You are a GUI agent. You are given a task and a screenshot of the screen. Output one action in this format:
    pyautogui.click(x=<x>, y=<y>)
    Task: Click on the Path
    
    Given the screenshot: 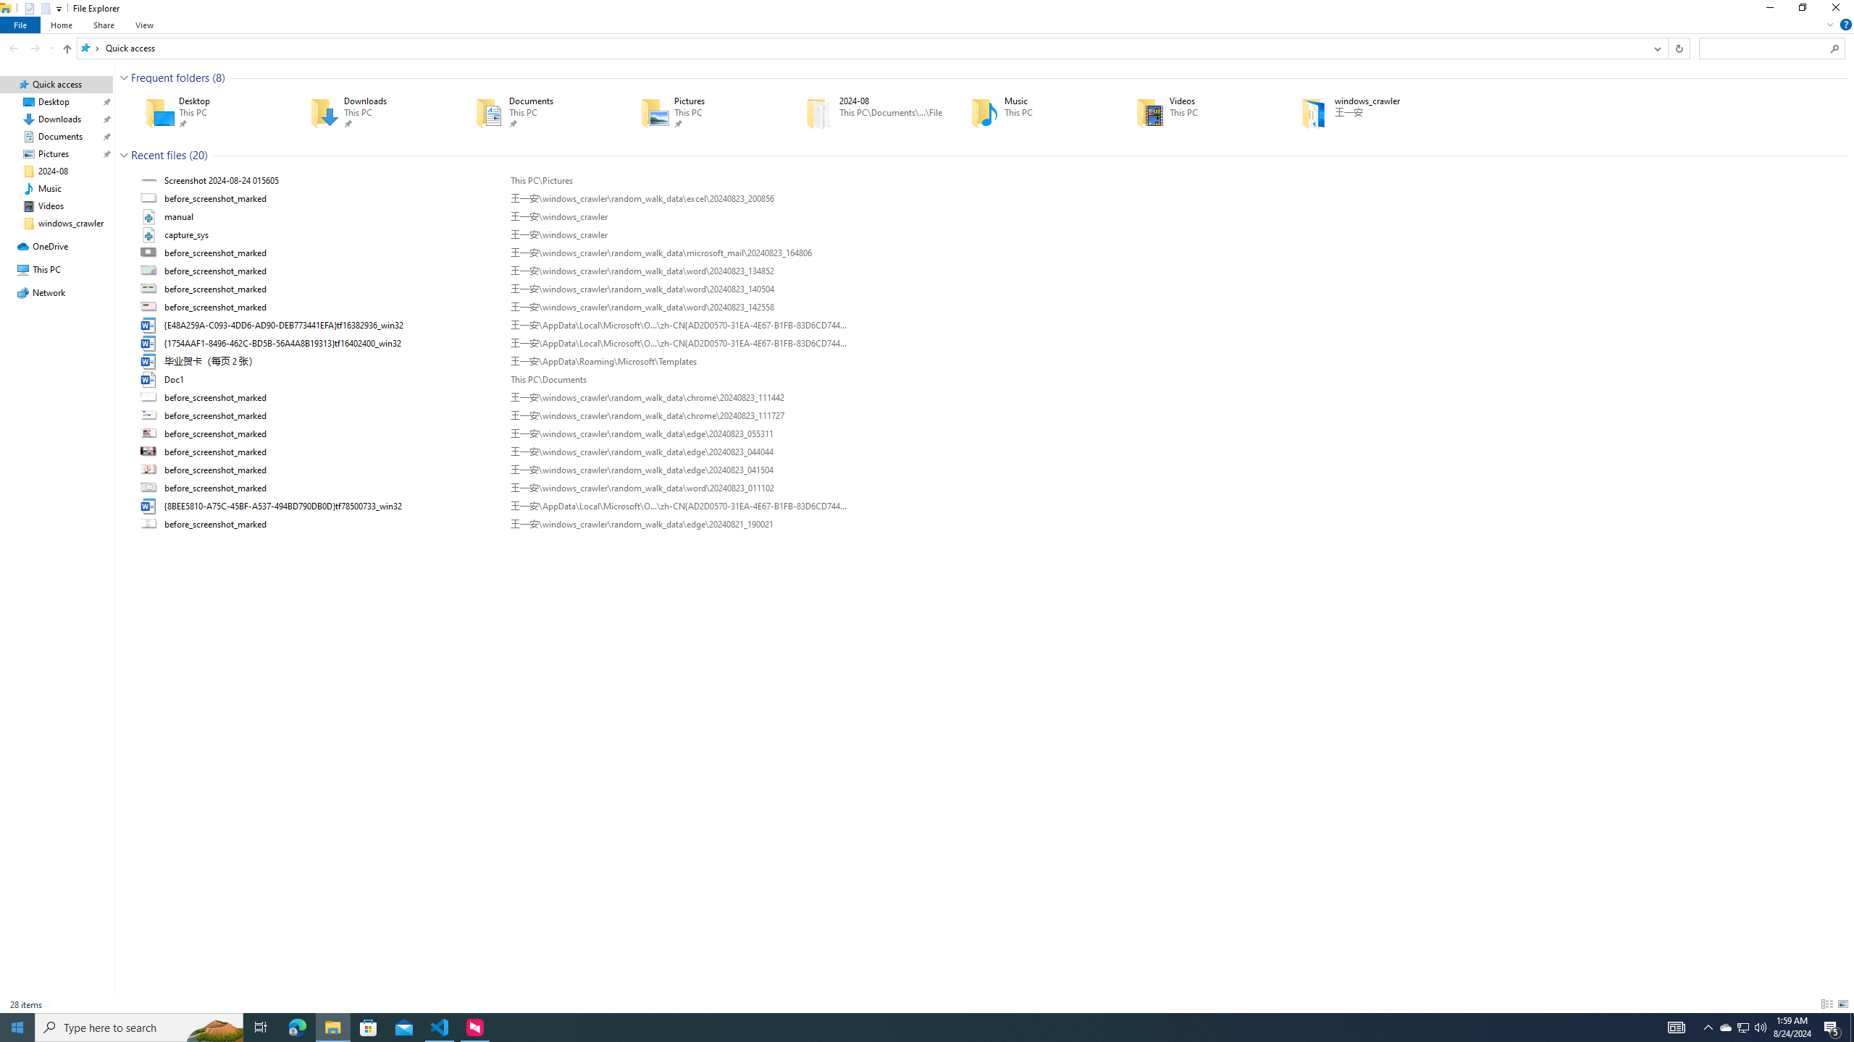 What is the action you would take?
    pyautogui.click(x=678, y=524)
    